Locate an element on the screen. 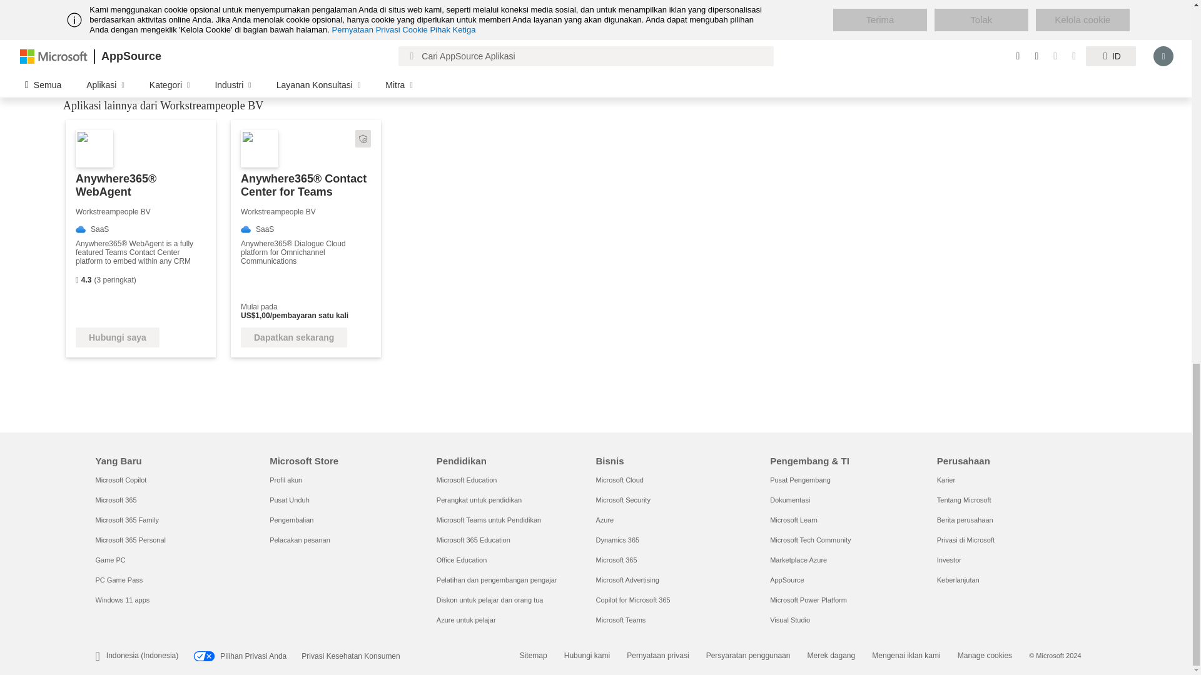 The height and width of the screenshot is (675, 1201). Game PC is located at coordinates (109, 559).